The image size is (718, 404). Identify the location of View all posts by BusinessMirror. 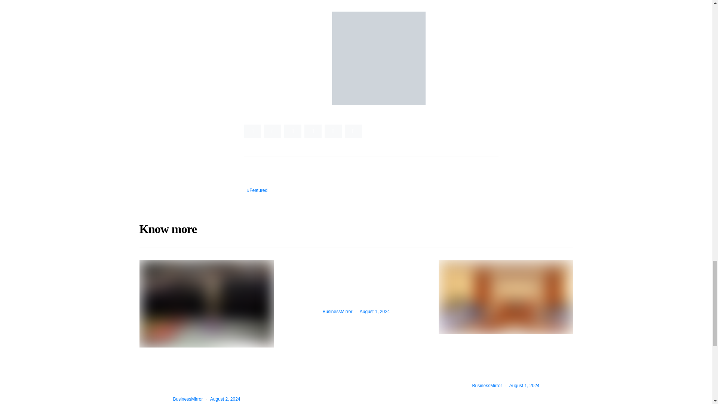
(337, 312).